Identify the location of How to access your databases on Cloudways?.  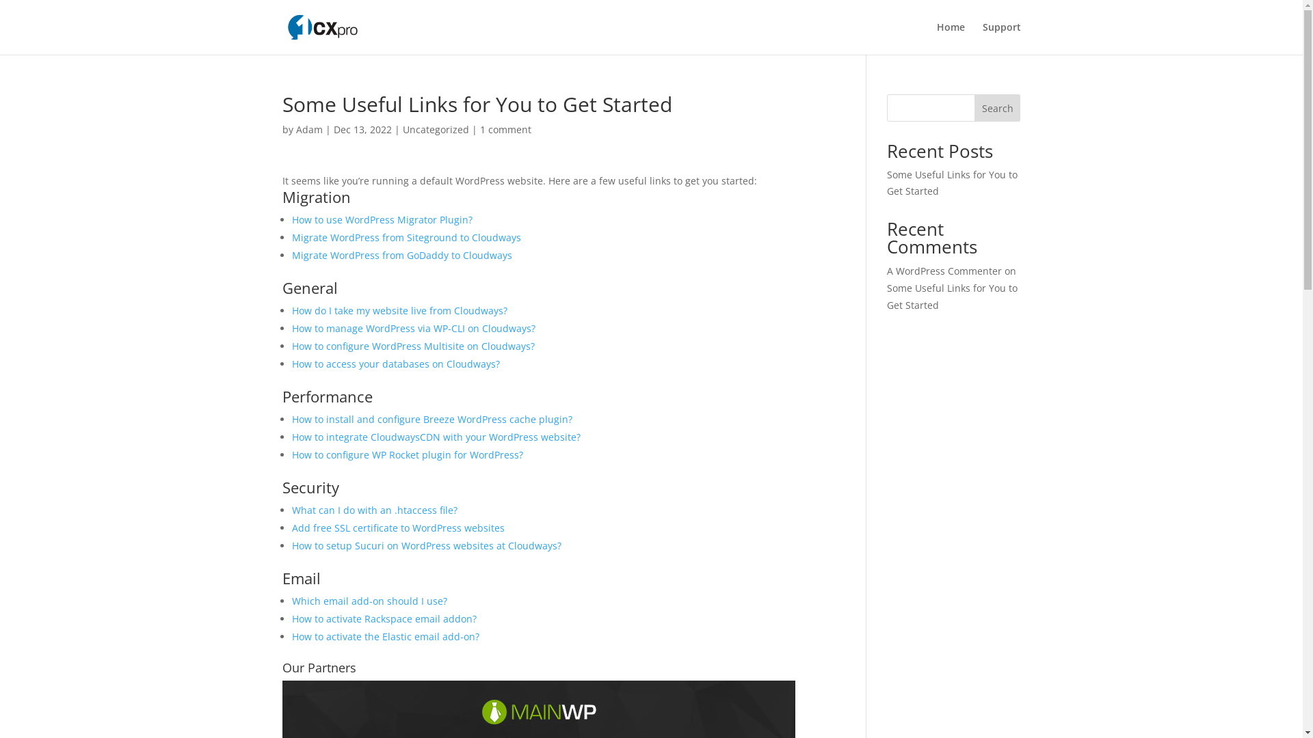
(395, 364).